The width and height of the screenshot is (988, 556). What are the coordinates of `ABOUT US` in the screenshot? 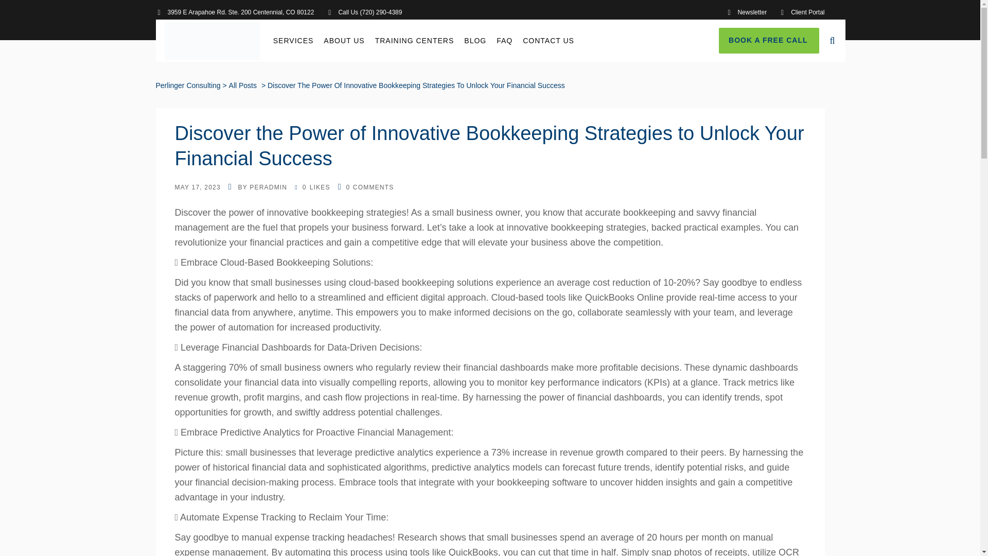 It's located at (344, 40).